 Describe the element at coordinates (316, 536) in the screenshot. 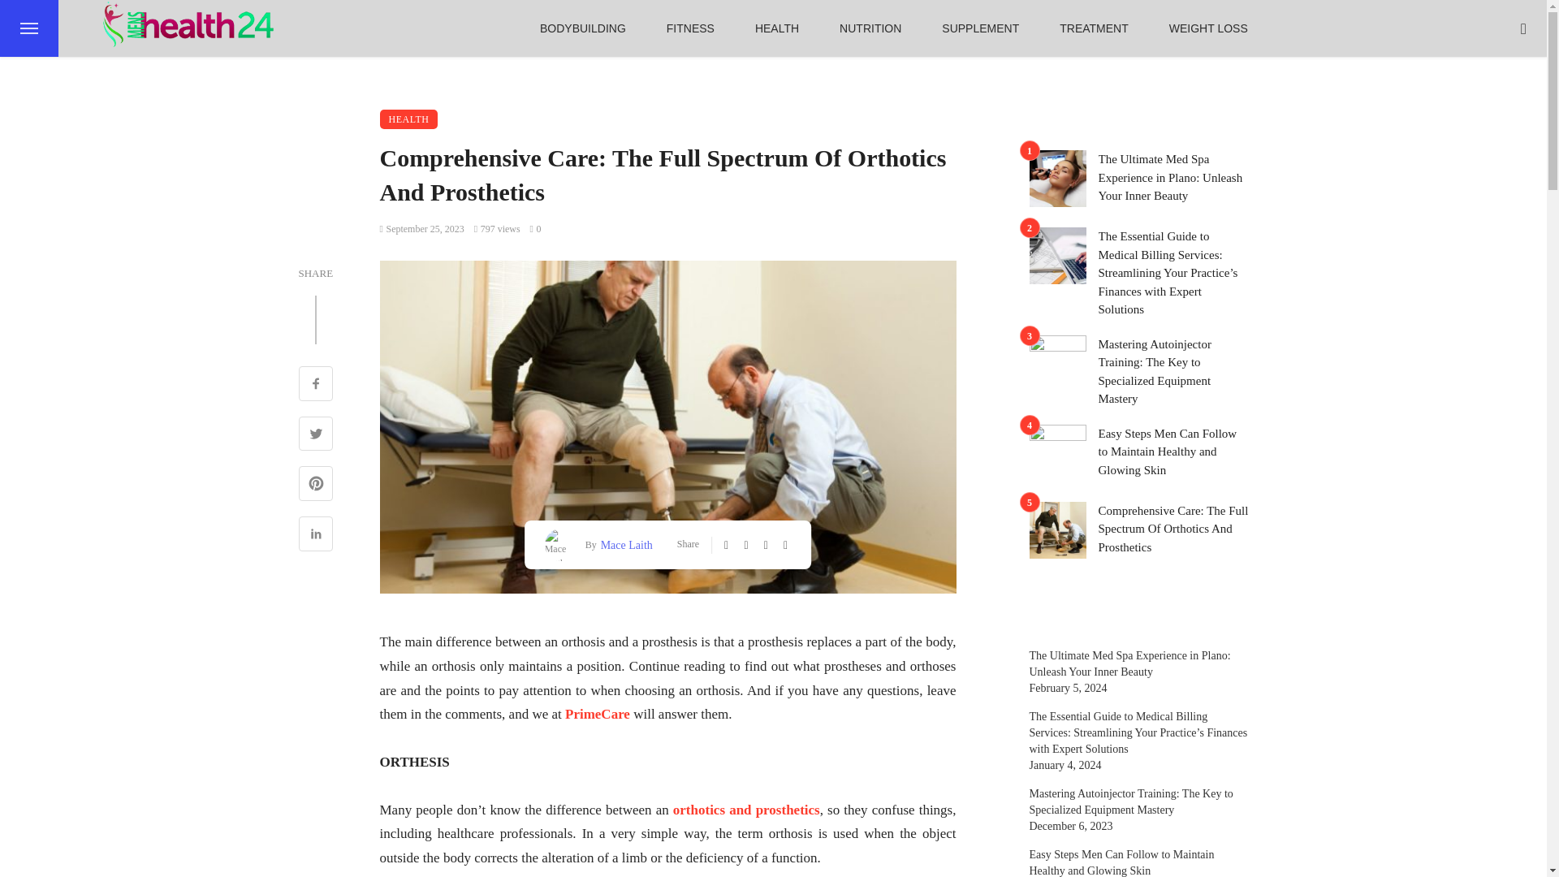

I see `Share on Linkedin` at that location.